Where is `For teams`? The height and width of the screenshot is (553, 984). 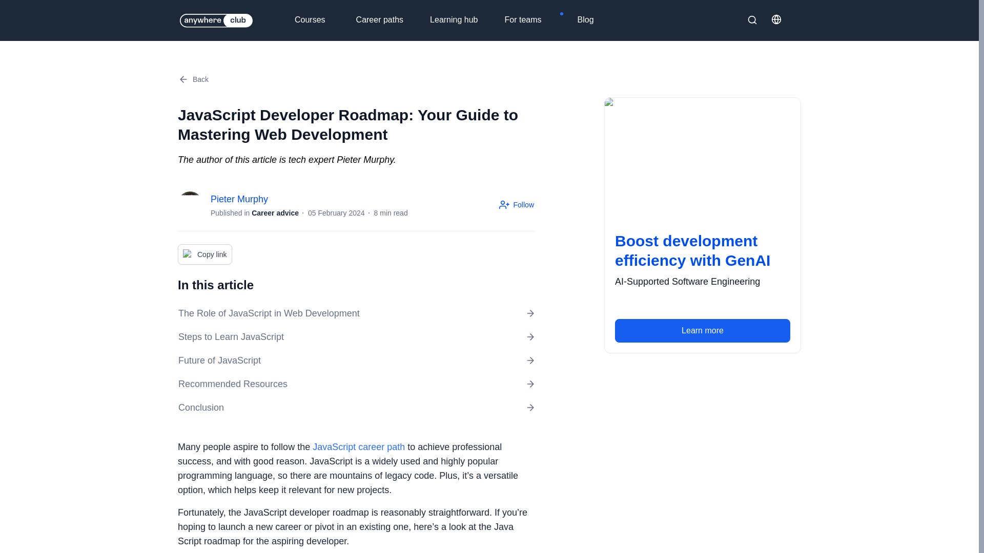 For teams is located at coordinates (534, 20).